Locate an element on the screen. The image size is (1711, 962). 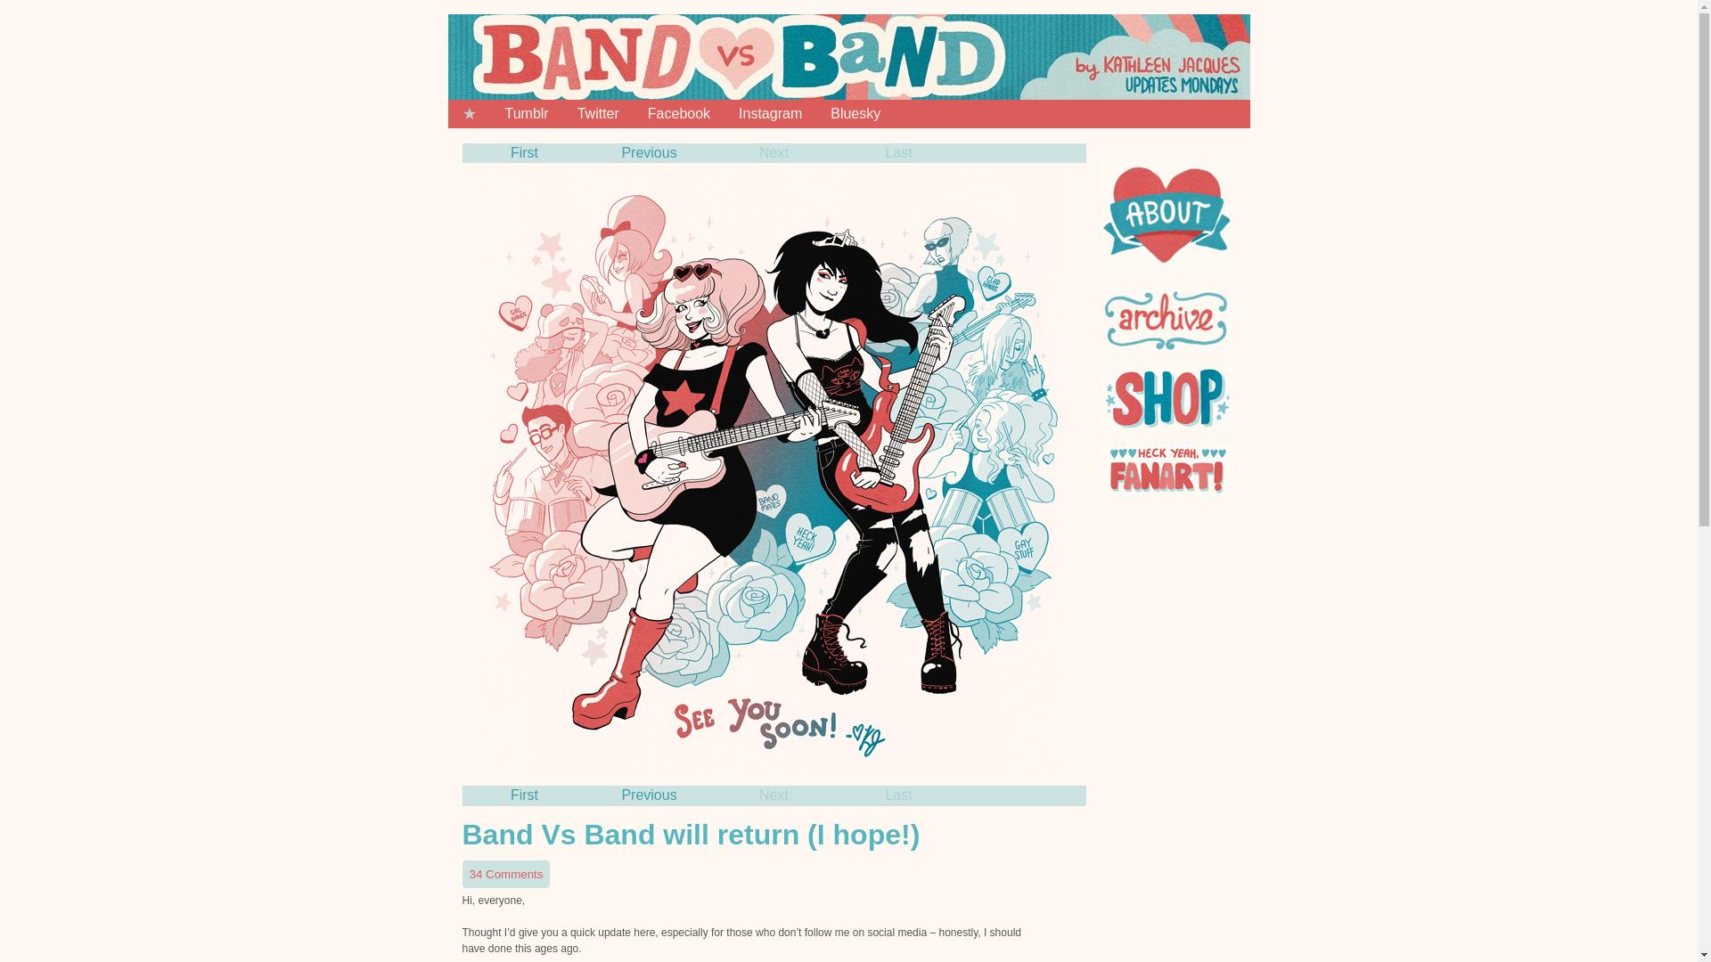
Previous is located at coordinates (649, 152).